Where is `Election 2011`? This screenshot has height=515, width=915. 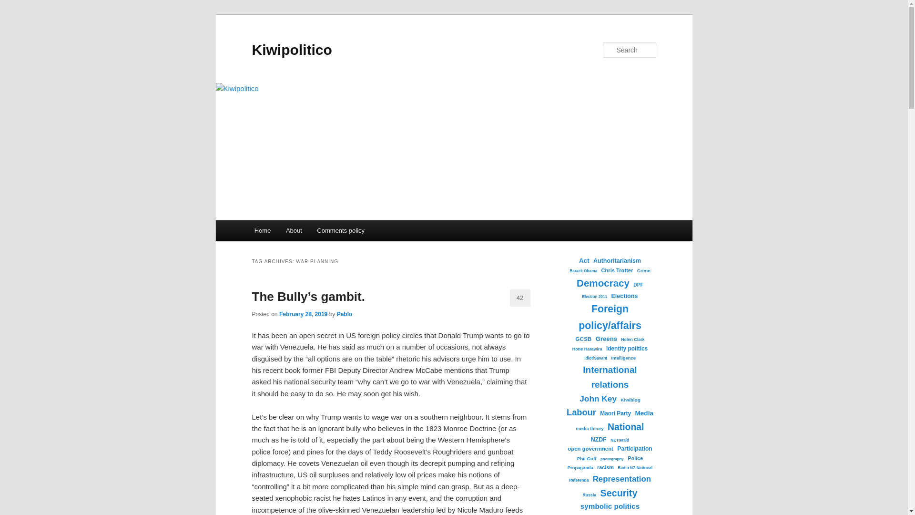
Election 2011 is located at coordinates (595, 297).